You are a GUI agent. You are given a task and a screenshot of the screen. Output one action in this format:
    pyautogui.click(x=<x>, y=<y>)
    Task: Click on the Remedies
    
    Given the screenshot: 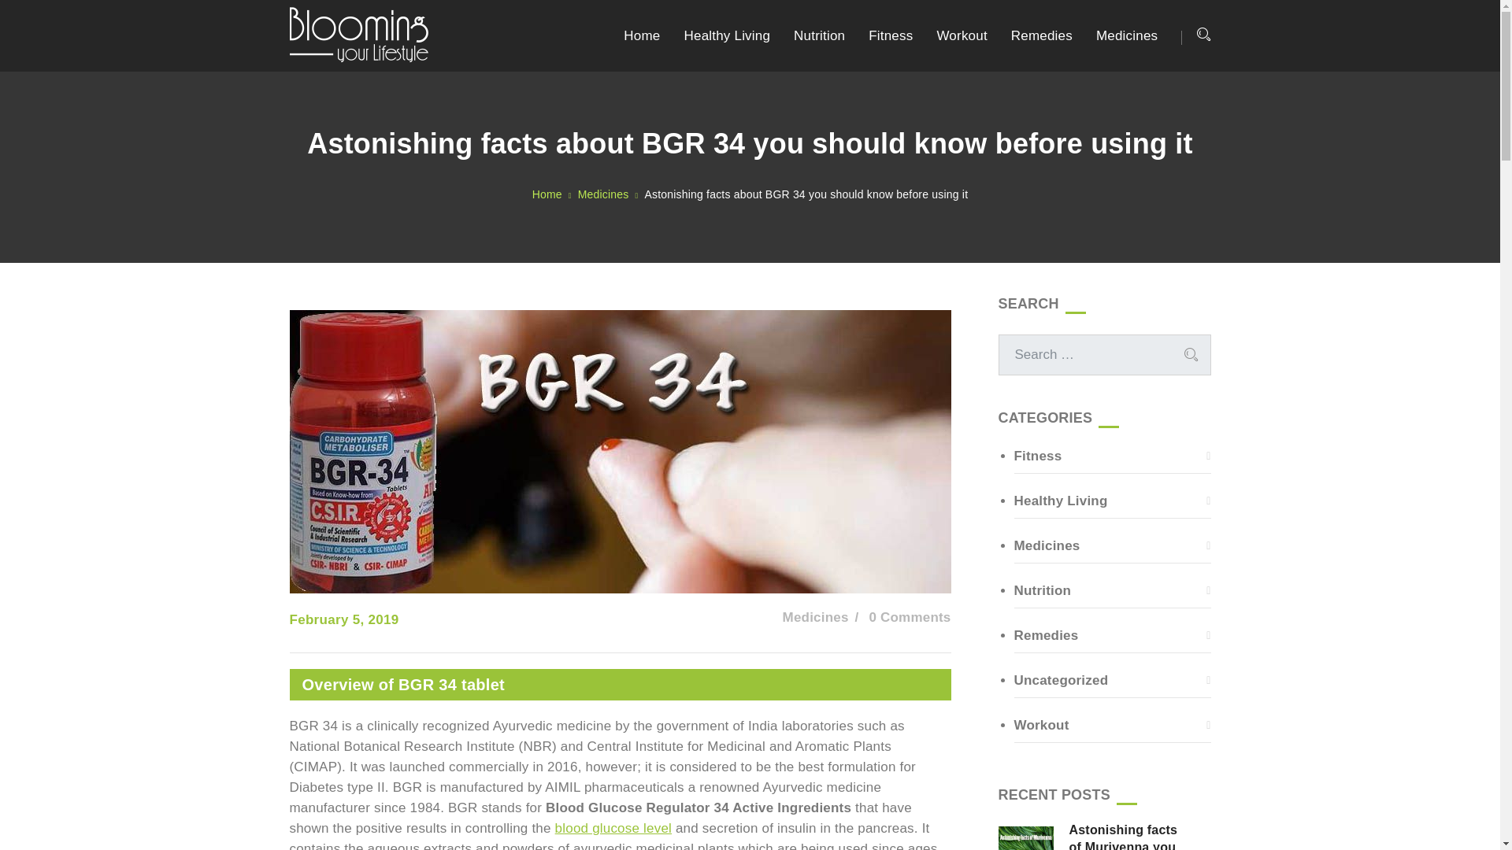 What is the action you would take?
    pyautogui.click(x=1041, y=35)
    